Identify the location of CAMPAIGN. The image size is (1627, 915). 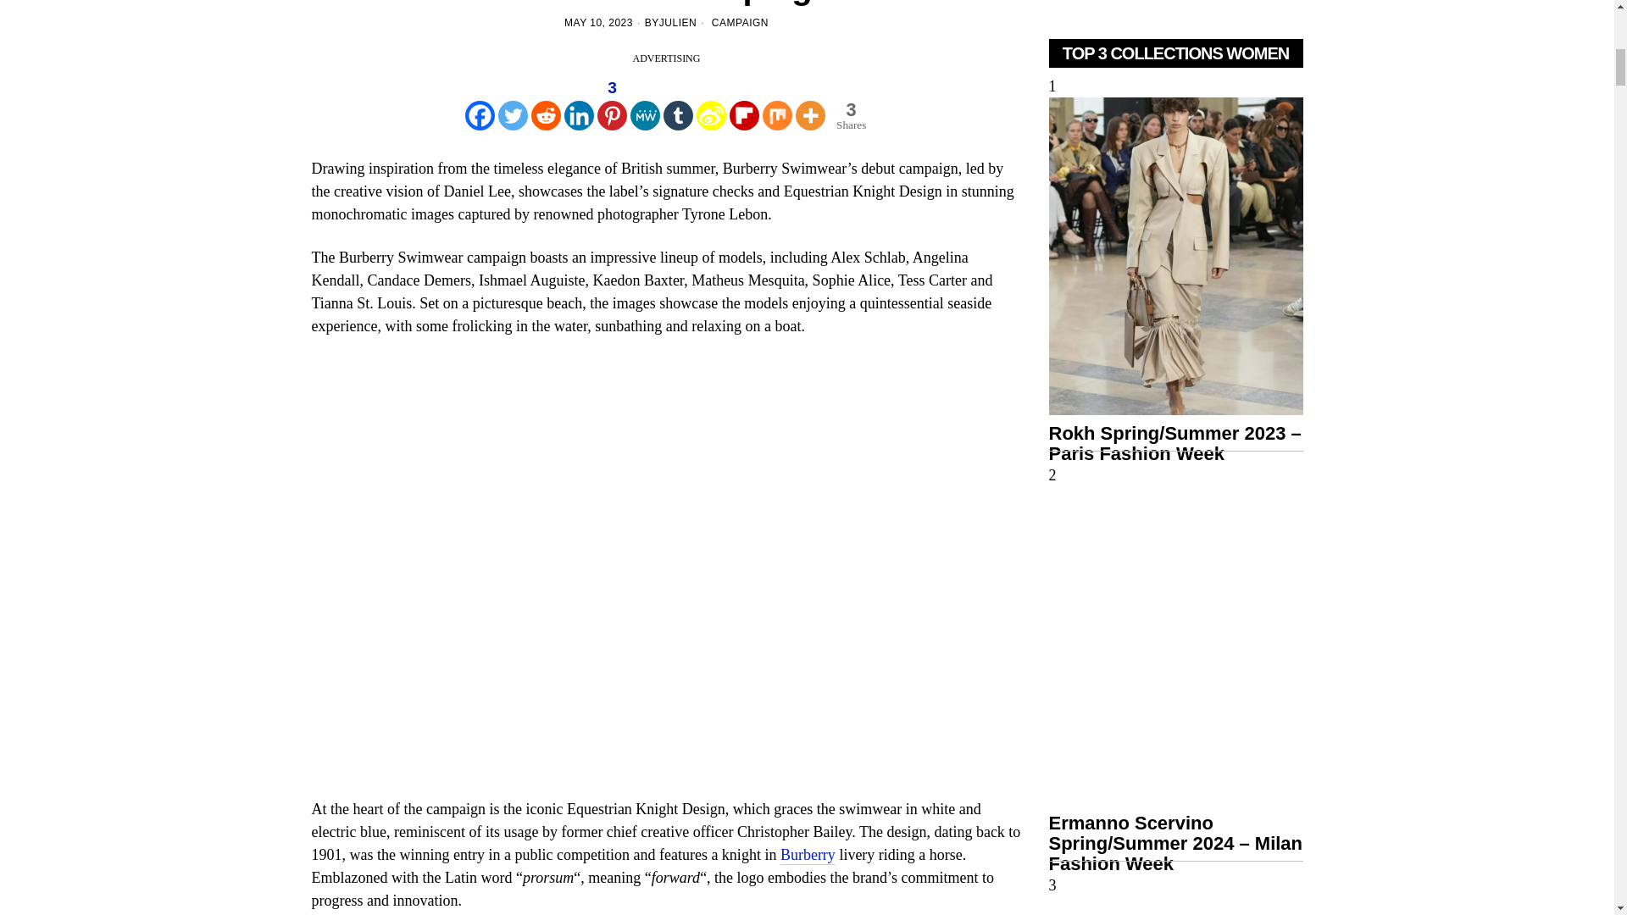
(740, 22).